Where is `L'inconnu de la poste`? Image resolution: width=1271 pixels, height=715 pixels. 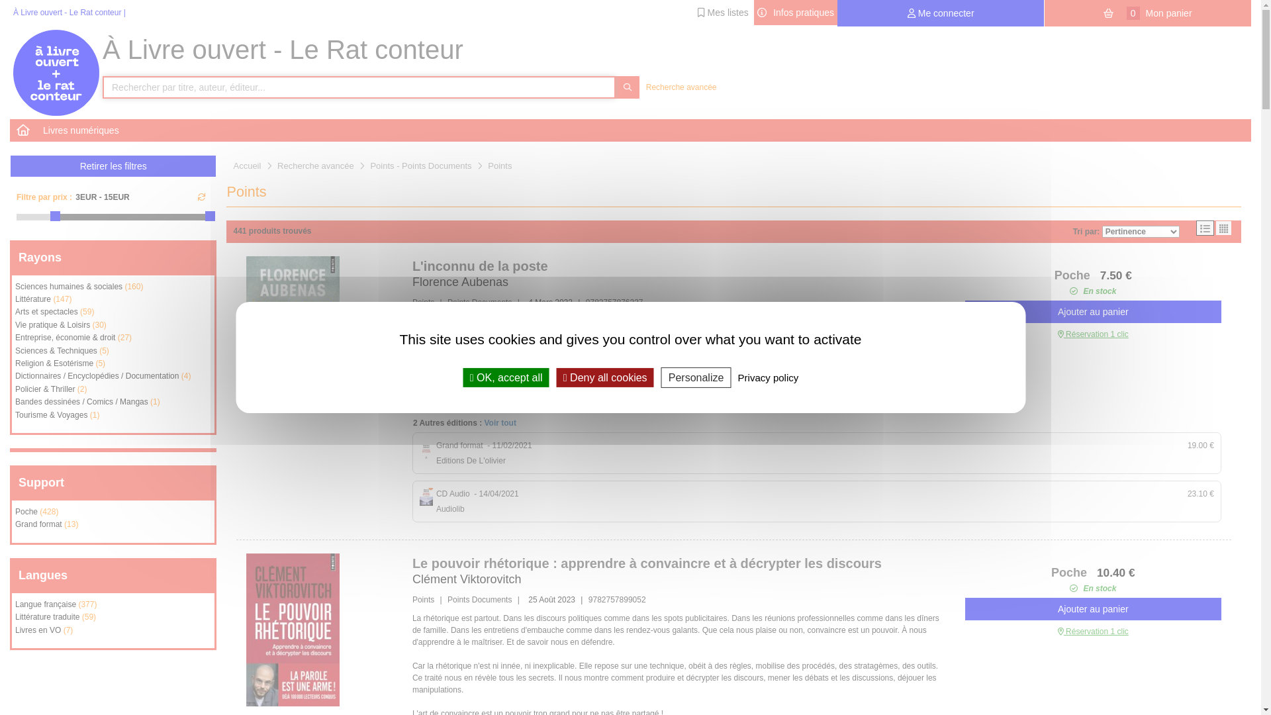 L'inconnu de la poste is located at coordinates (481, 266).